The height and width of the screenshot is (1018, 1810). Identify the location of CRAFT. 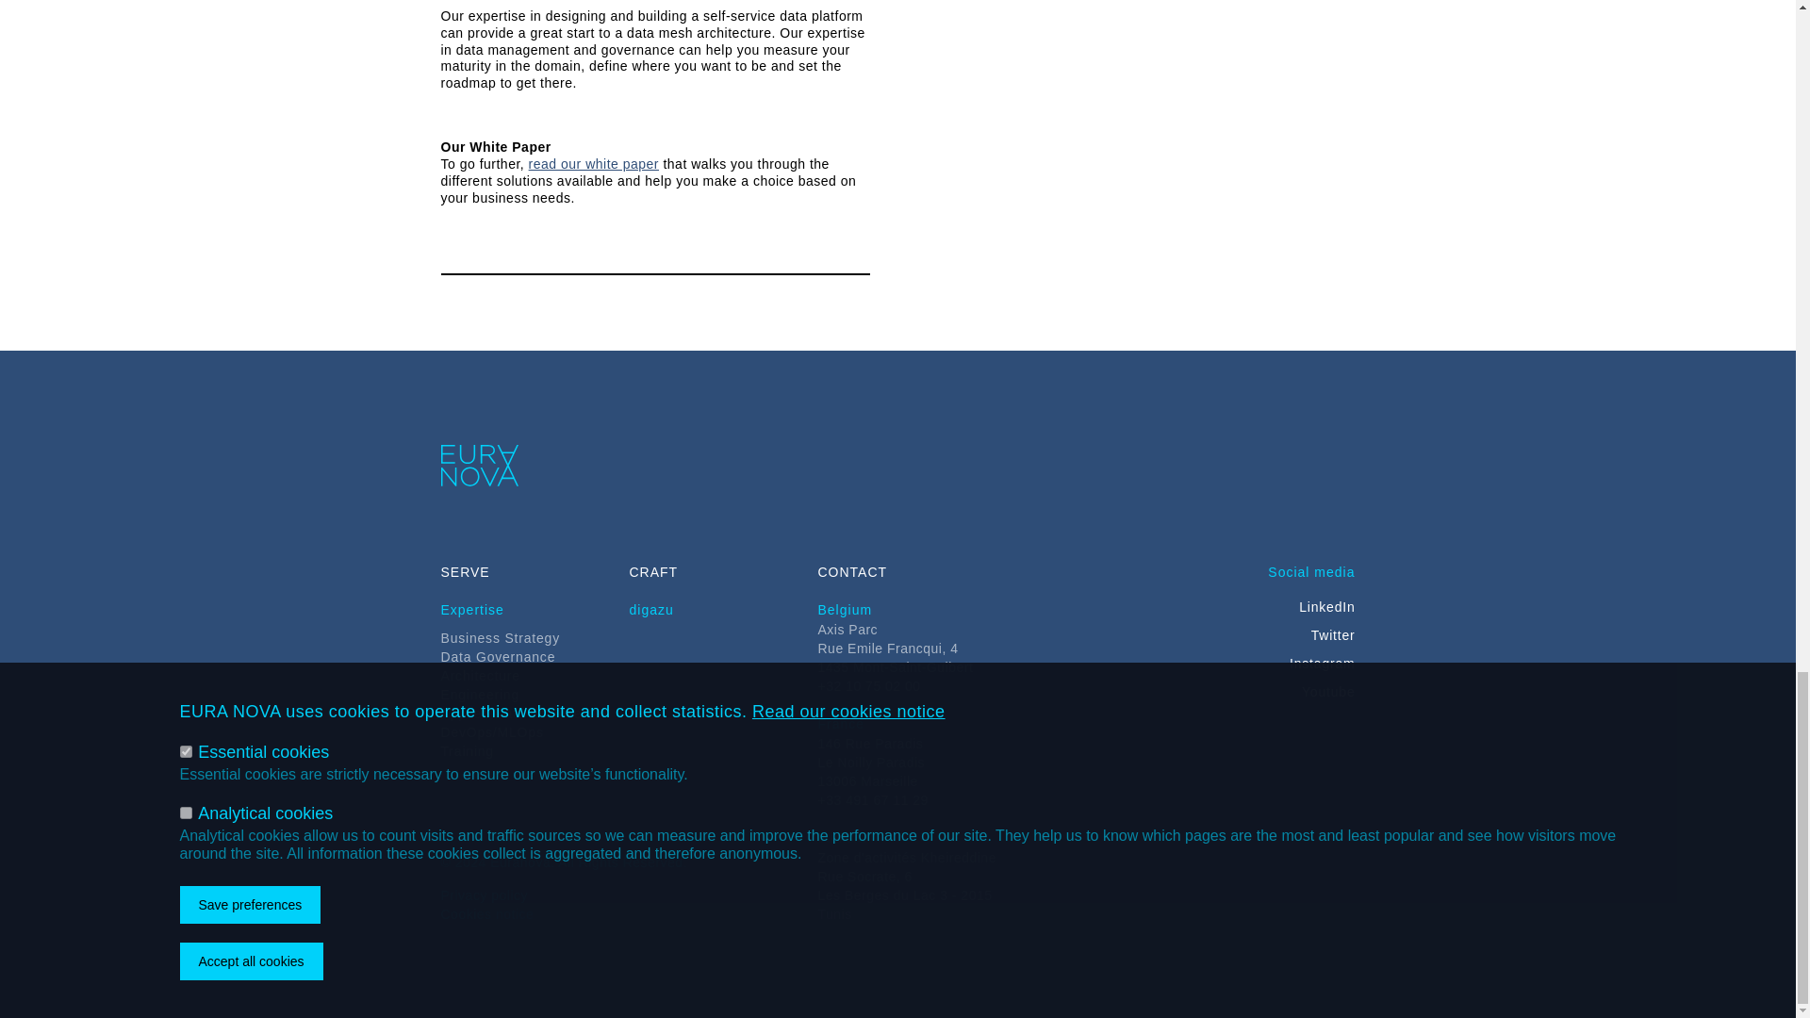
(654, 572).